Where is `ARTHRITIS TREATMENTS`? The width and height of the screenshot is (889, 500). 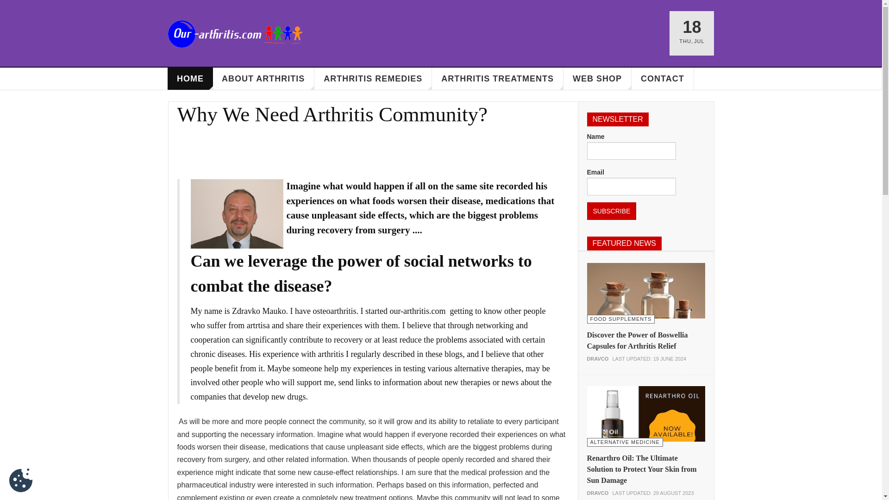 ARTHRITIS TREATMENTS is located at coordinates (498, 79).